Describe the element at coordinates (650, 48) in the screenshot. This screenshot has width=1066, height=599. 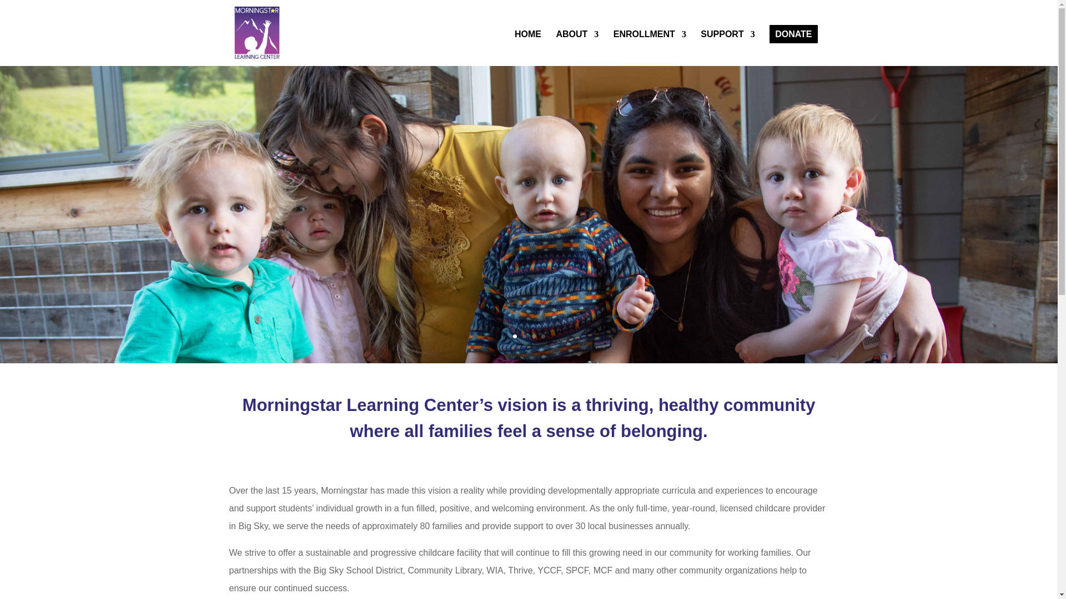
I see `ENROLLMENT` at that location.